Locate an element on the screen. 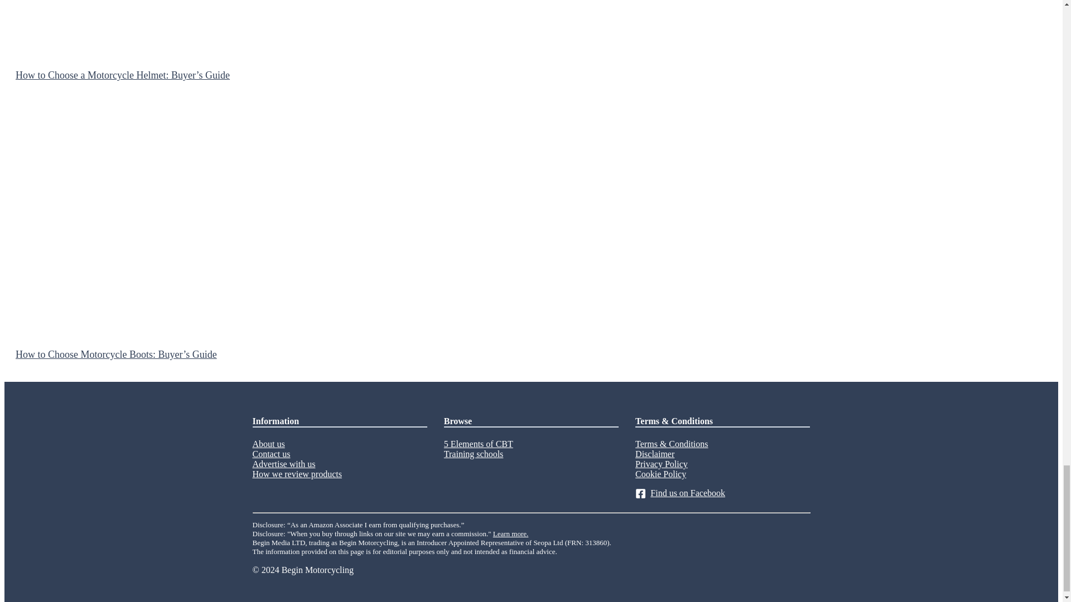  Advertise with us is located at coordinates (283, 464).